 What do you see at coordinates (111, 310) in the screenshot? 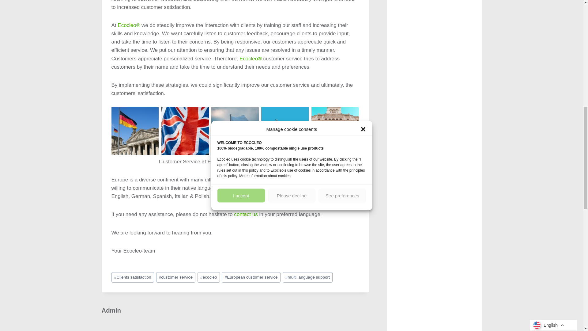
I see `Posts by Admin` at bounding box center [111, 310].